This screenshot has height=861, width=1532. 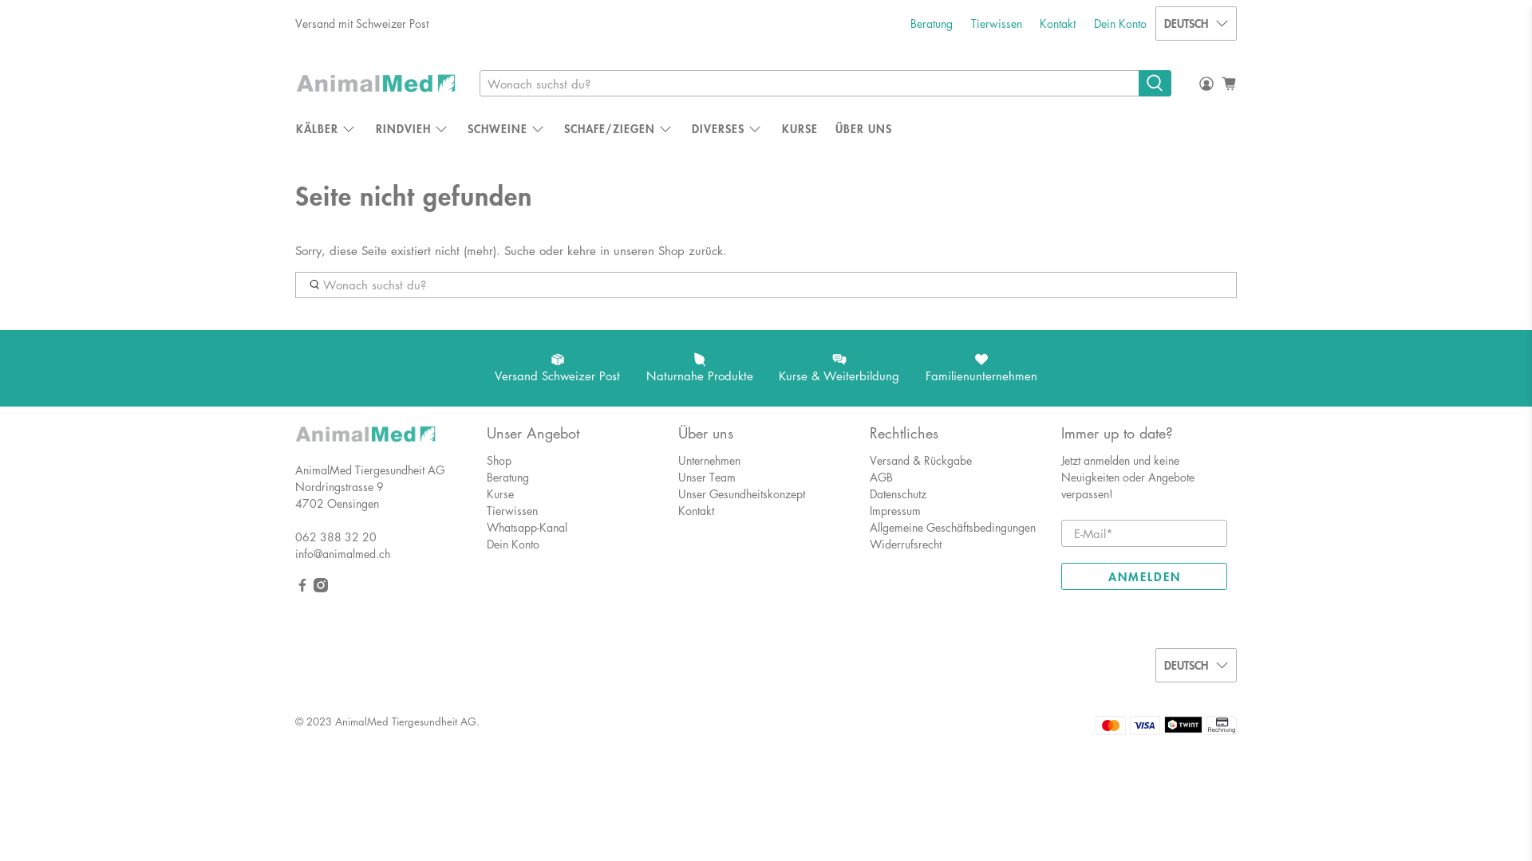 I want to click on fr, so click(x=1196, y=623).